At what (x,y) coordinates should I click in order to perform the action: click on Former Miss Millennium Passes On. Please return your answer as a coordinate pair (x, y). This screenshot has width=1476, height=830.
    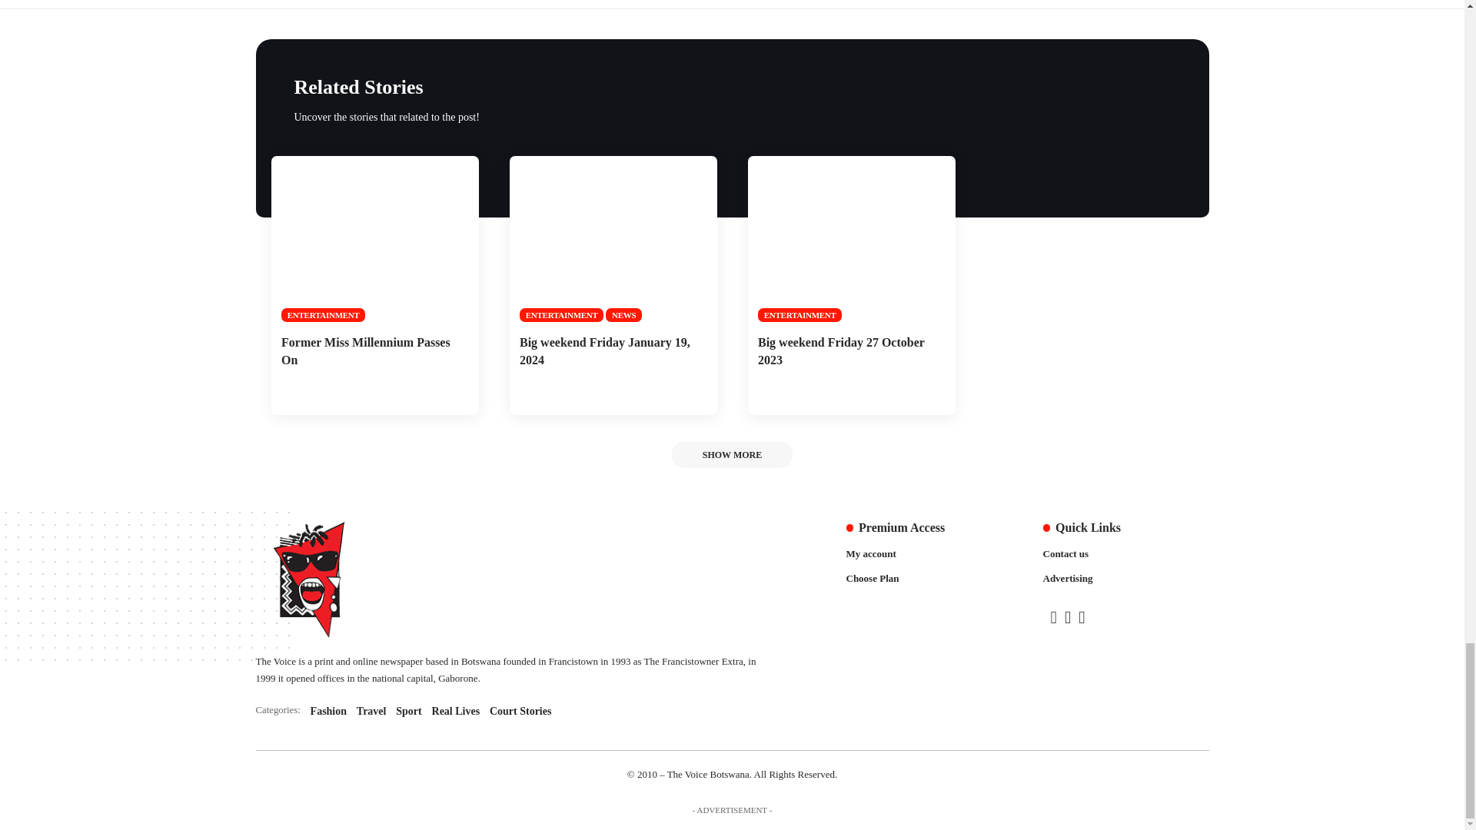
    Looking at the image, I should click on (374, 239).